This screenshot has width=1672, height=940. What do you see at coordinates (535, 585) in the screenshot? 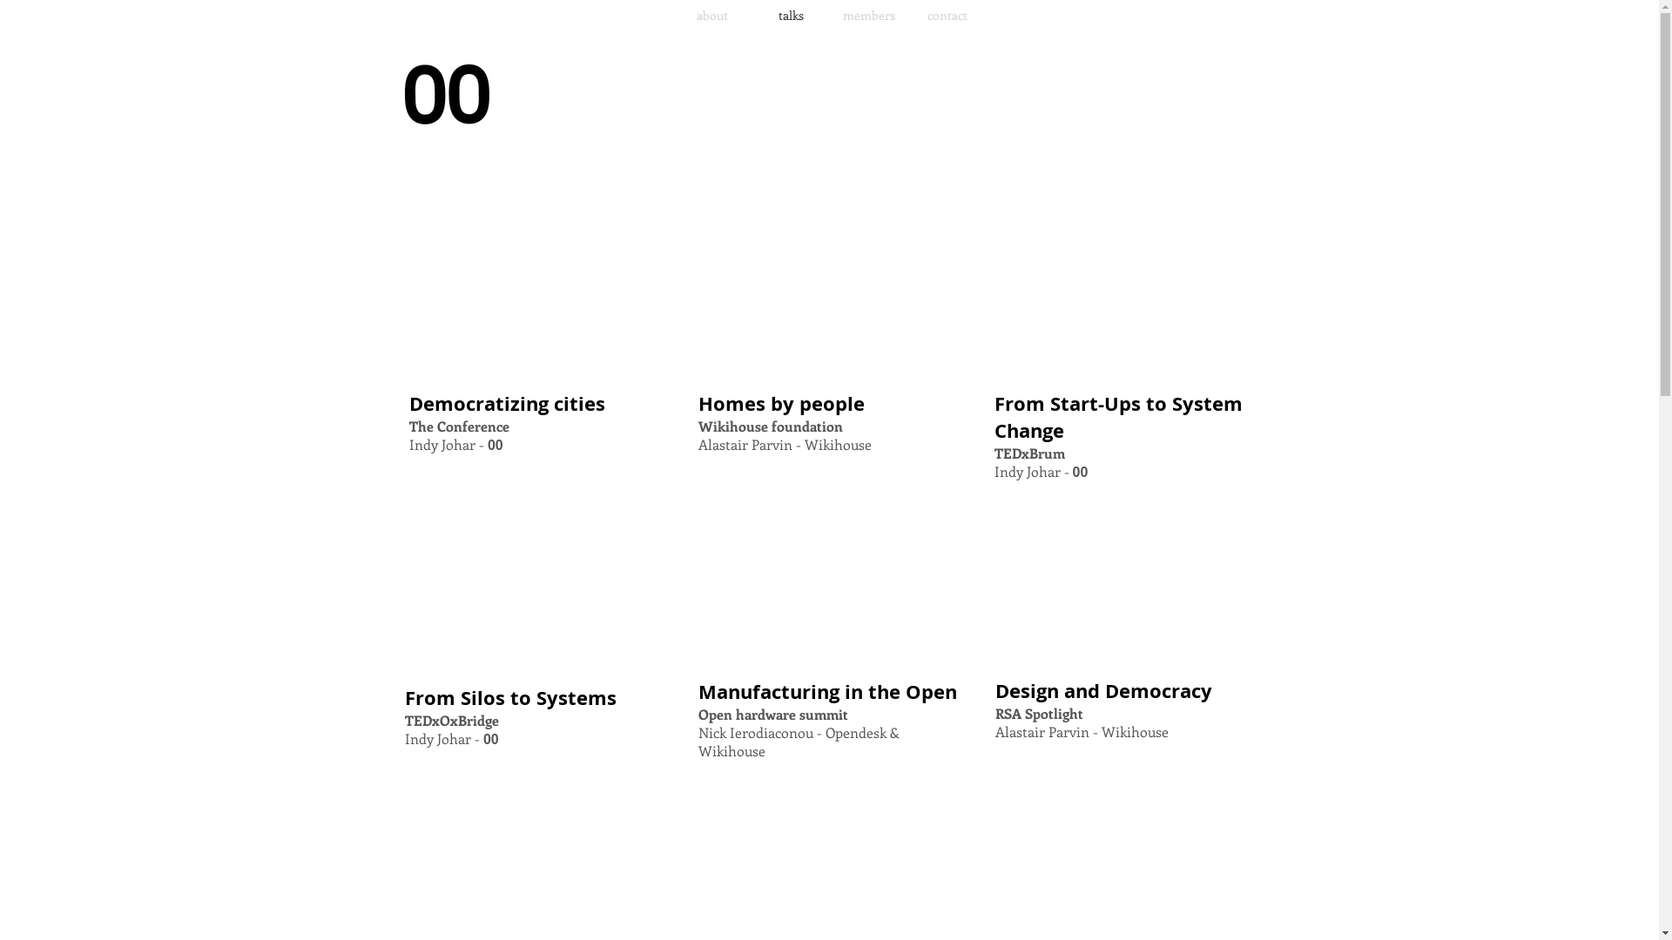
I see `External YouTube` at bounding box center [535, 585].